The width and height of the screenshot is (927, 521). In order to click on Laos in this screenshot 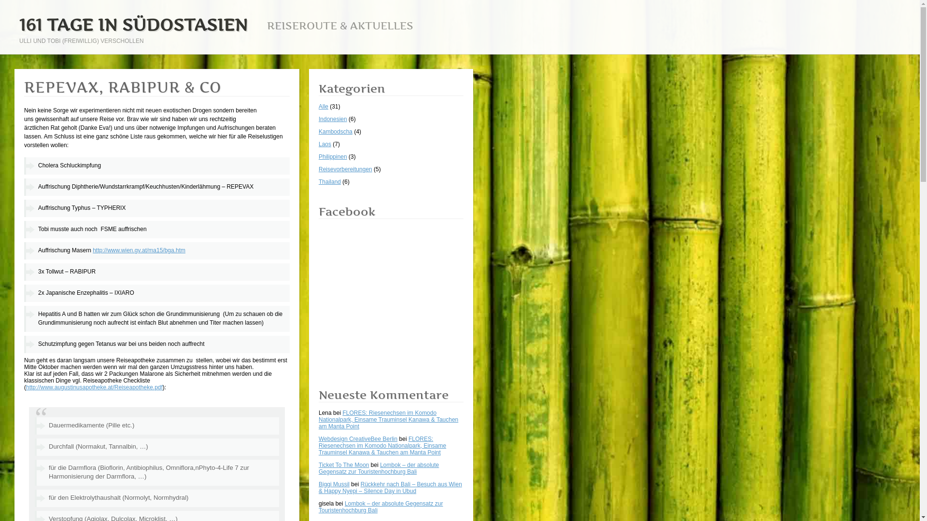, I will do `click(325, 144)`.